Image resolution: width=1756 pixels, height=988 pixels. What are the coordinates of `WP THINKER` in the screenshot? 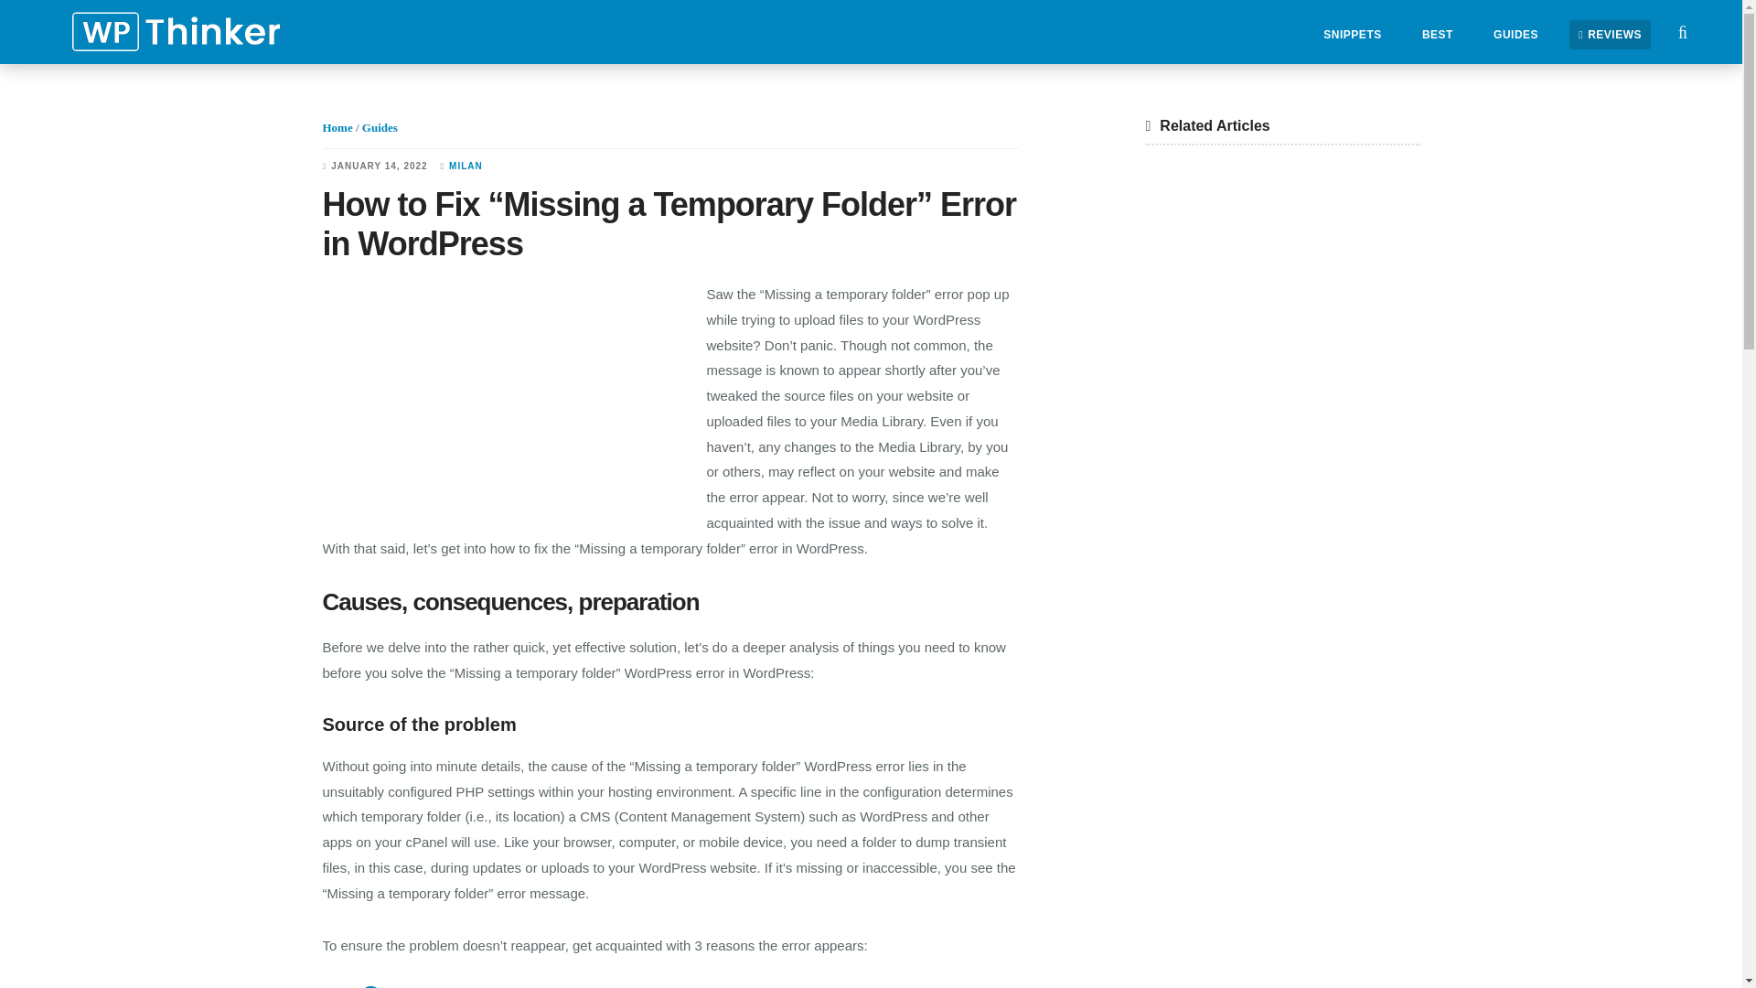 It's located at (174, 32).